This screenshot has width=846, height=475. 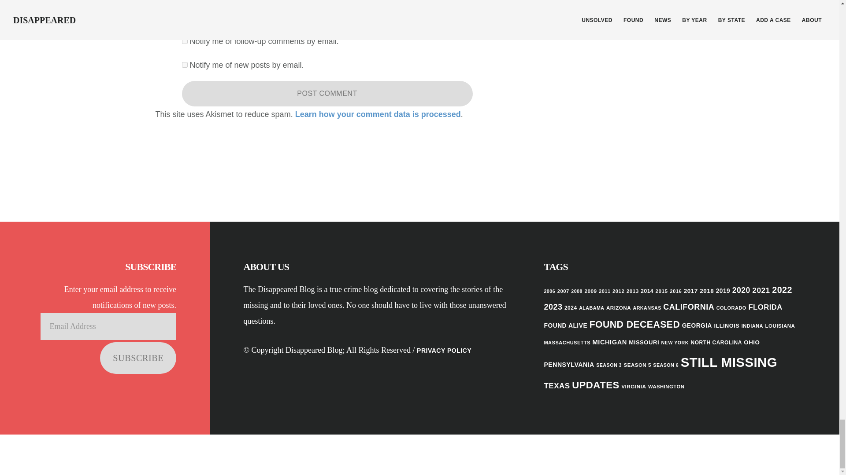 I want to click on subscribe, so click(x=184, y=41).